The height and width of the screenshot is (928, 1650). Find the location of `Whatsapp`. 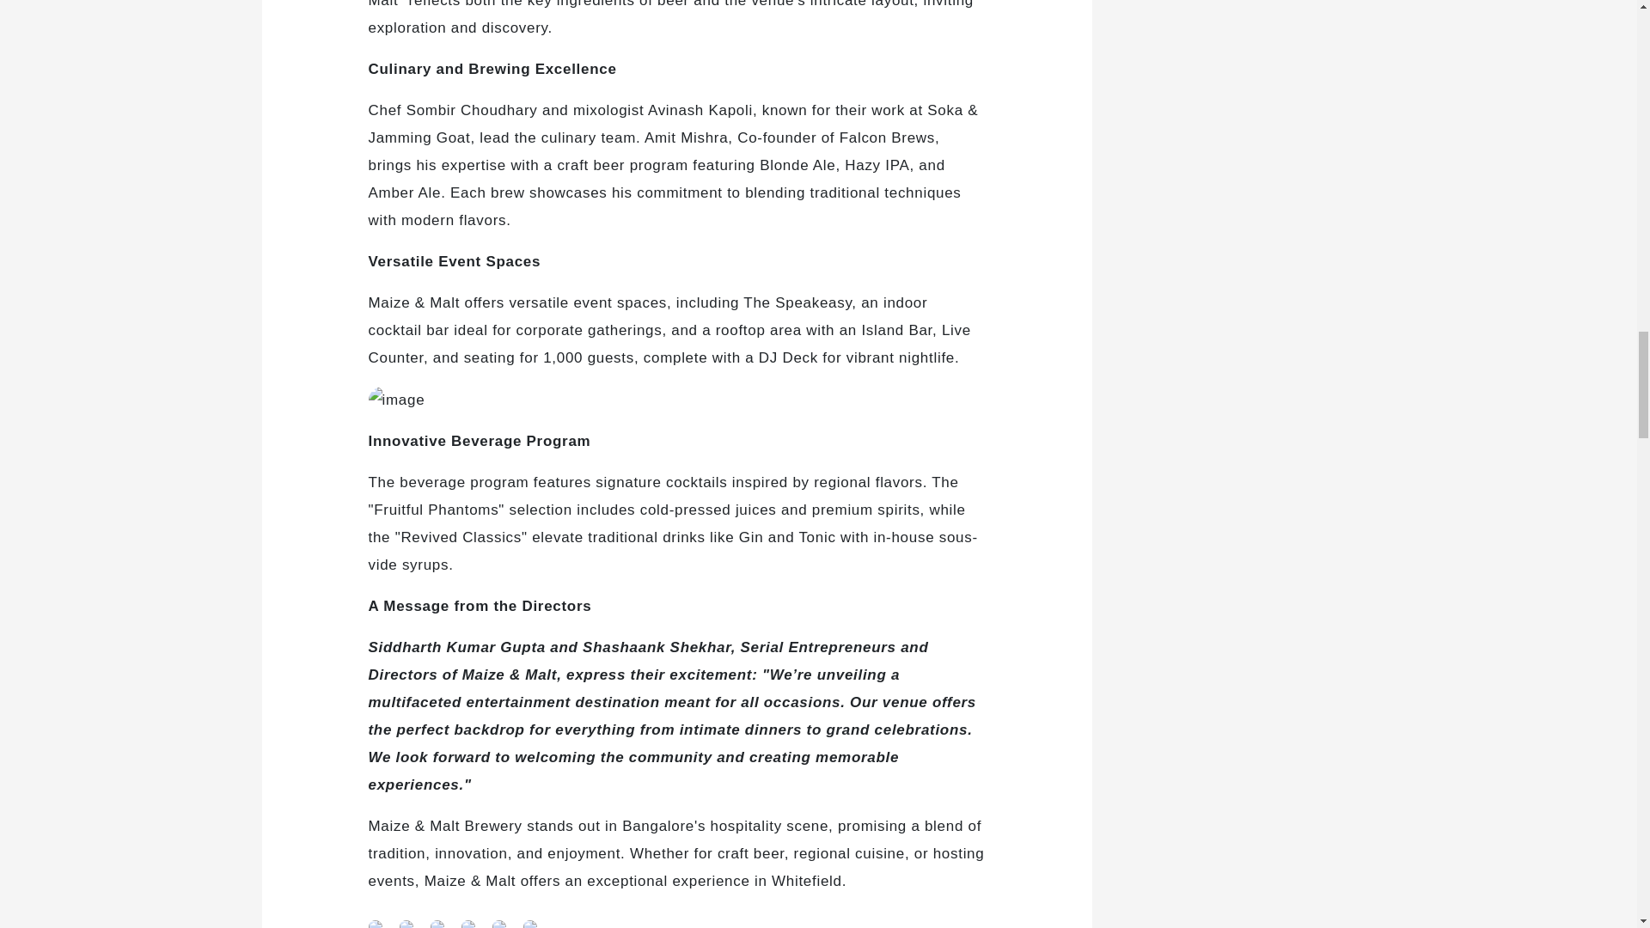

Whatsapp is located at coordinates (378, 919).